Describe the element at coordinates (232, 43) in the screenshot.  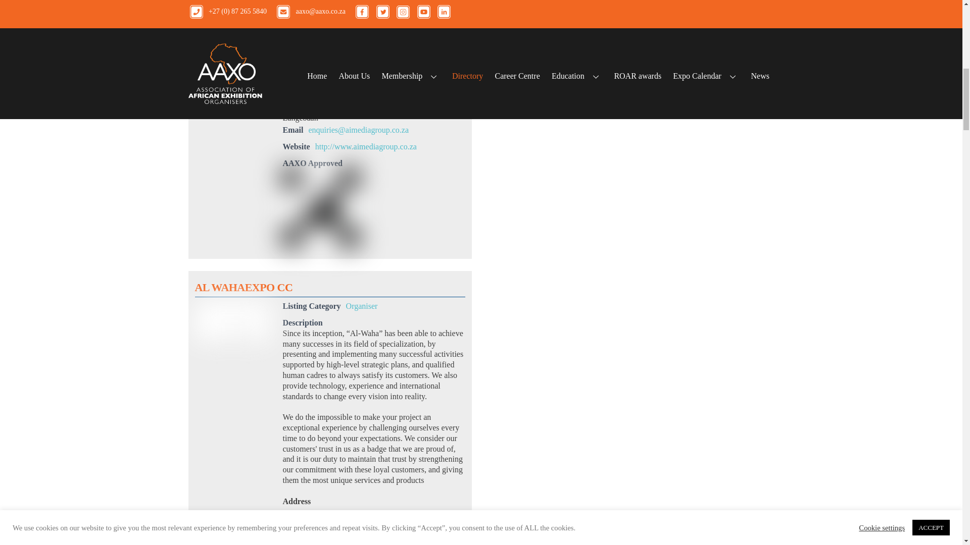
I see `AI Media` at that location.